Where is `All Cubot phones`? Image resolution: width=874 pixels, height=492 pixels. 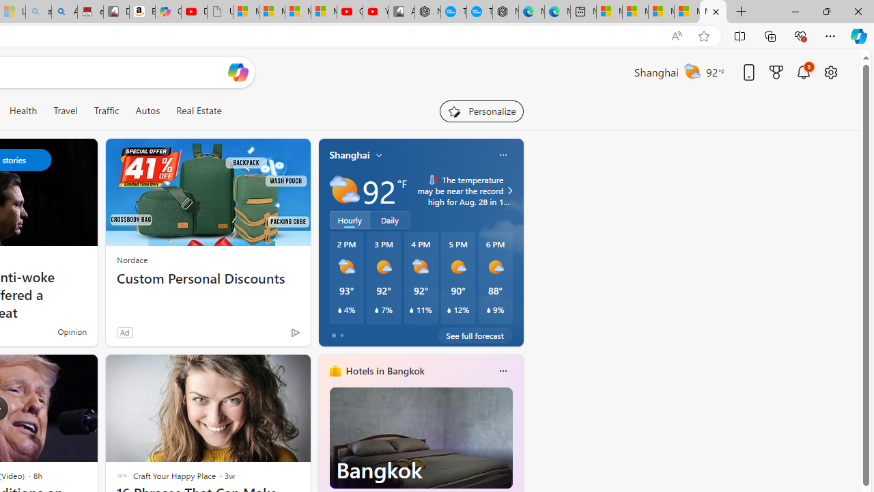
All Cubot phones is located at coordinates (401, 12).